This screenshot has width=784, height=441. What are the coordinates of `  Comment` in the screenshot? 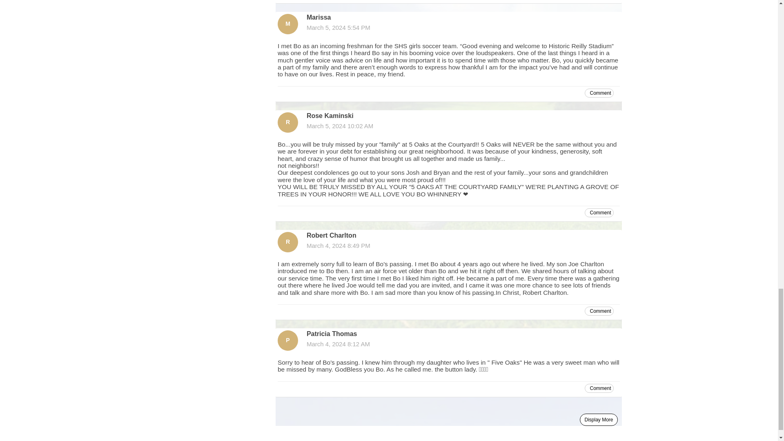 It's located at (599, 212).